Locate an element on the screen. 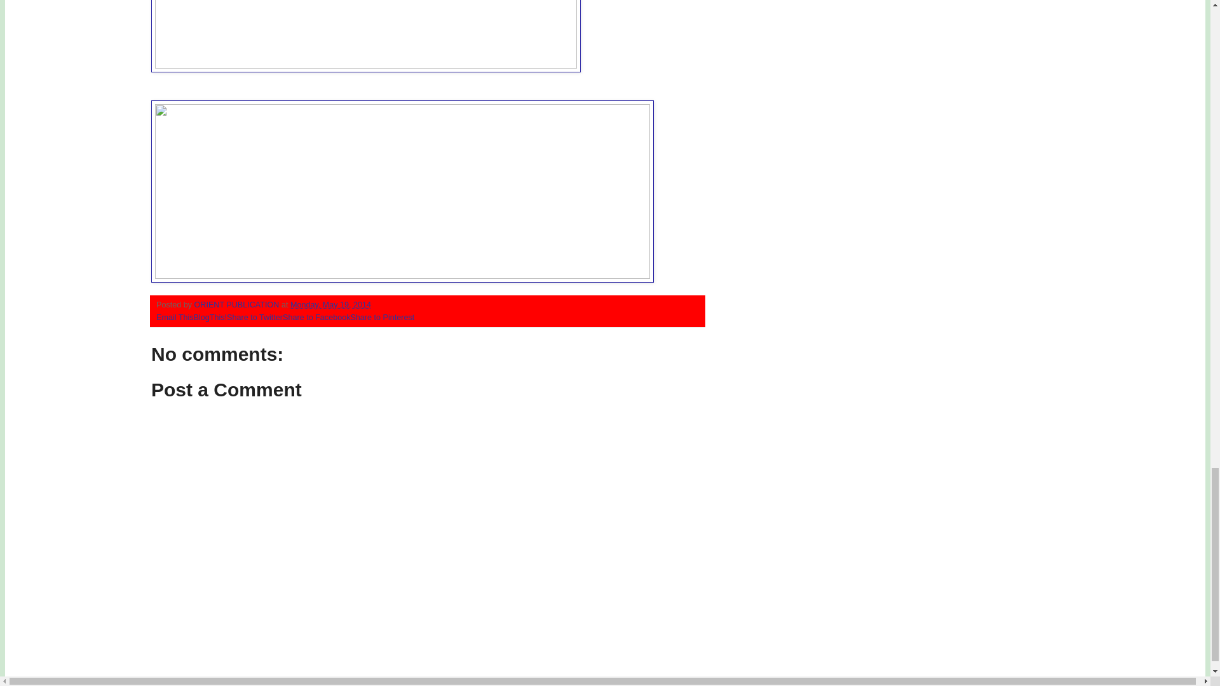 The image size is (1220, 686). Share to Pinterest is located at coordinates (383, 317).